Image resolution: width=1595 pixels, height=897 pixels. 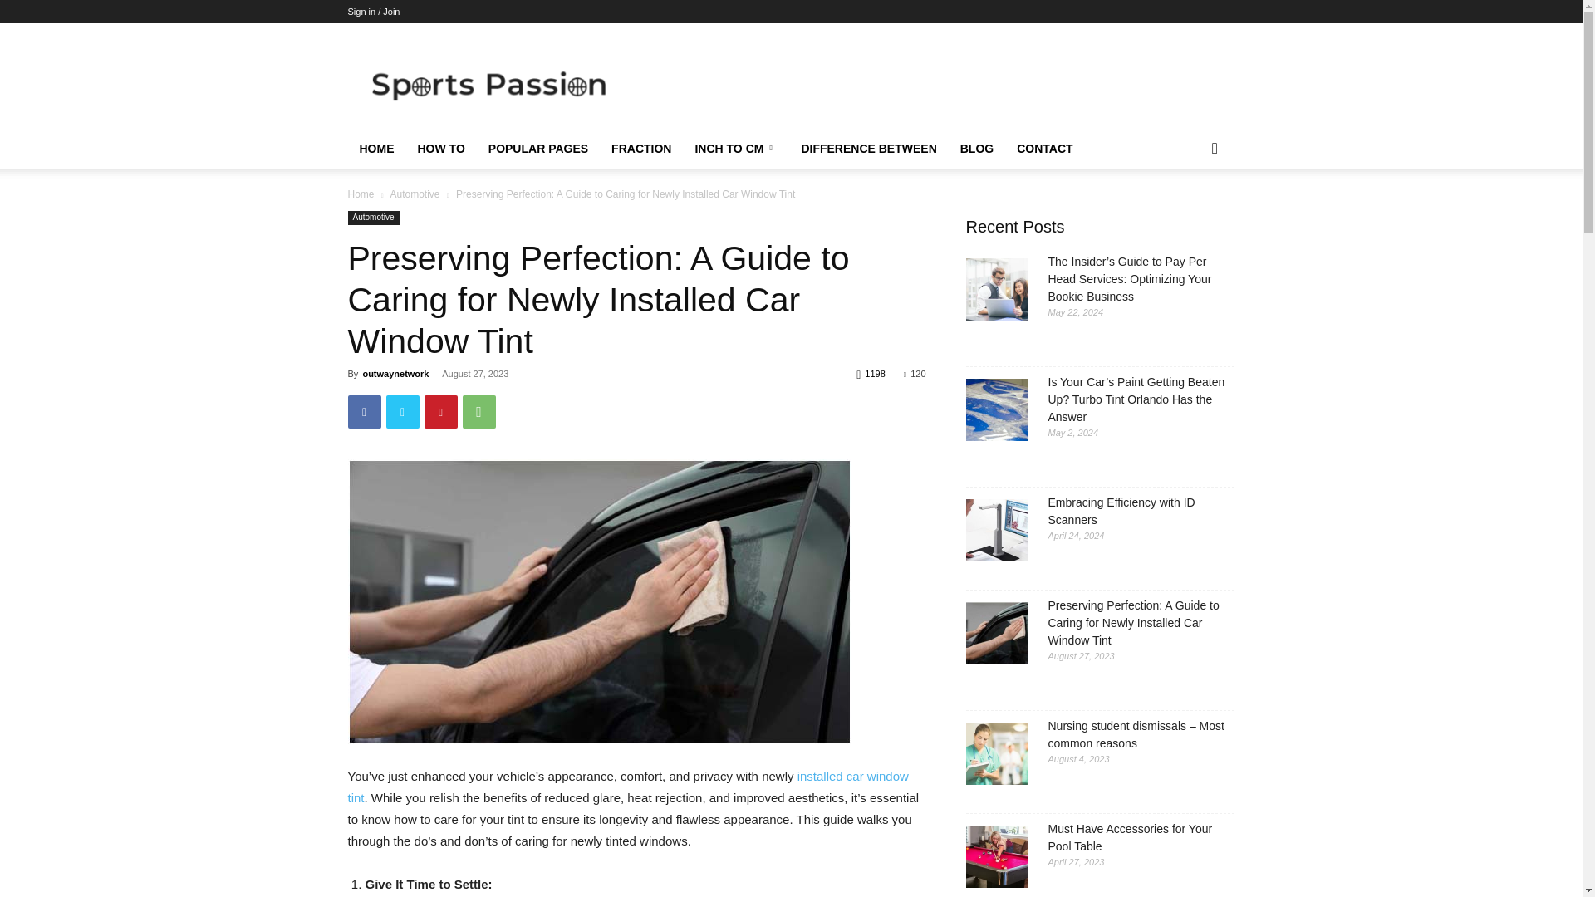 What do you see at coordinates (915, 373) in the screenshot?
I see `120` at bounding box center [915, 373].